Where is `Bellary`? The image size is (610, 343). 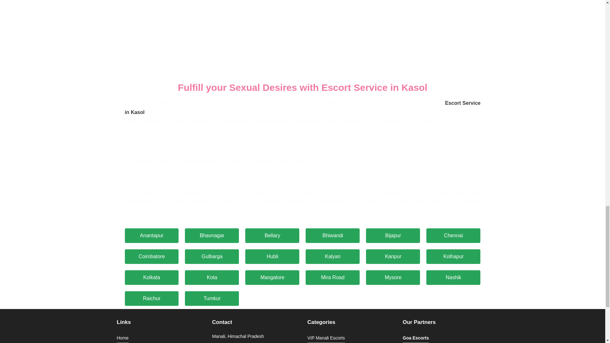 Bellary is located at coordinates (272, 236).